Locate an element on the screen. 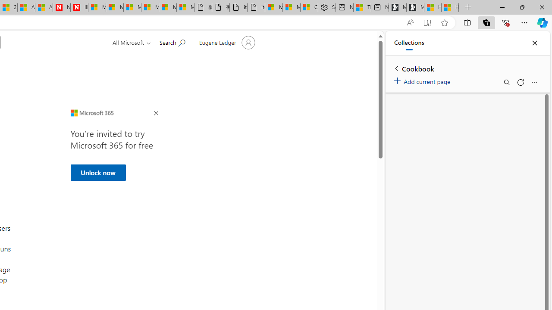 The width and height of the screenshot is (552, 310). How to Use a TV as a Computer Monitor is located at coordinates (450, 8).